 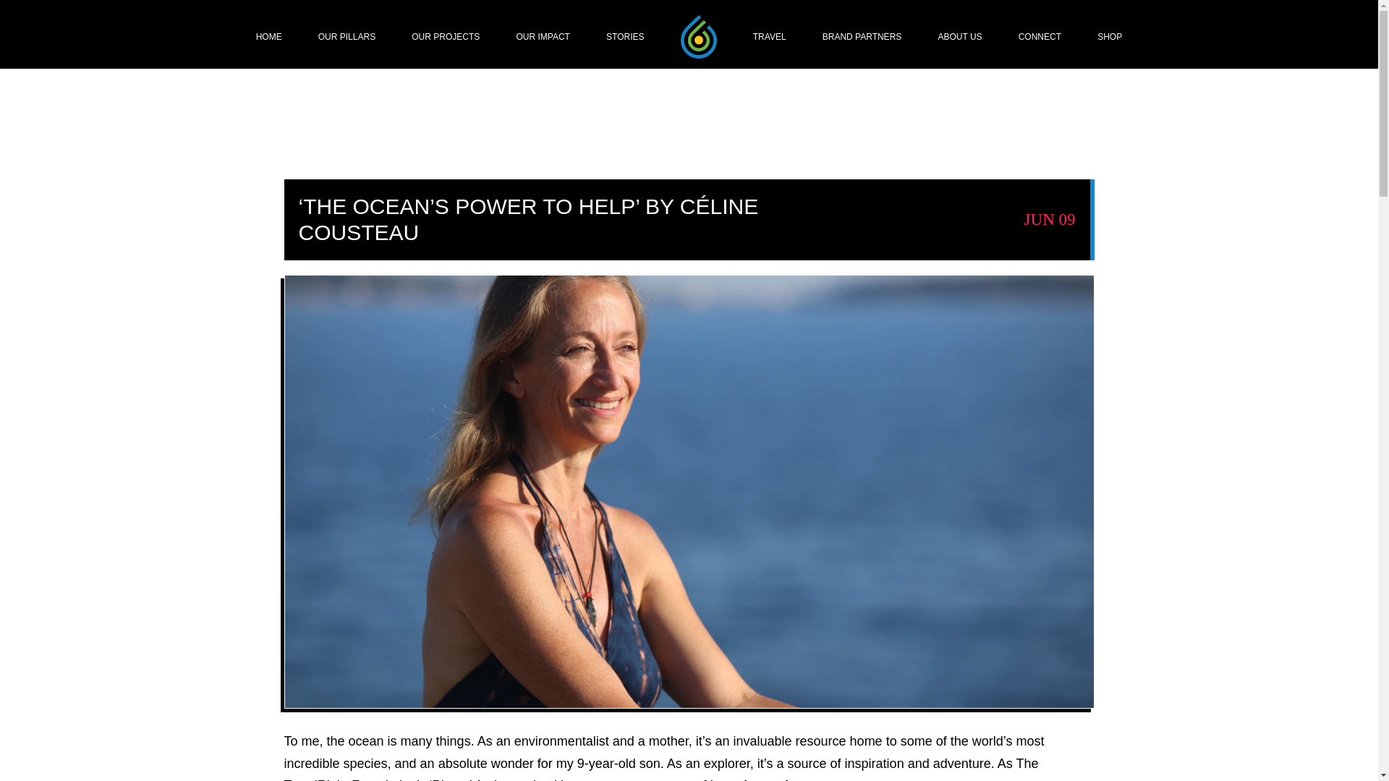 What do you see at coordinates (543, 37) in the screenshot?
I see `OUR IMPACT` at bounding box center [543, 37].